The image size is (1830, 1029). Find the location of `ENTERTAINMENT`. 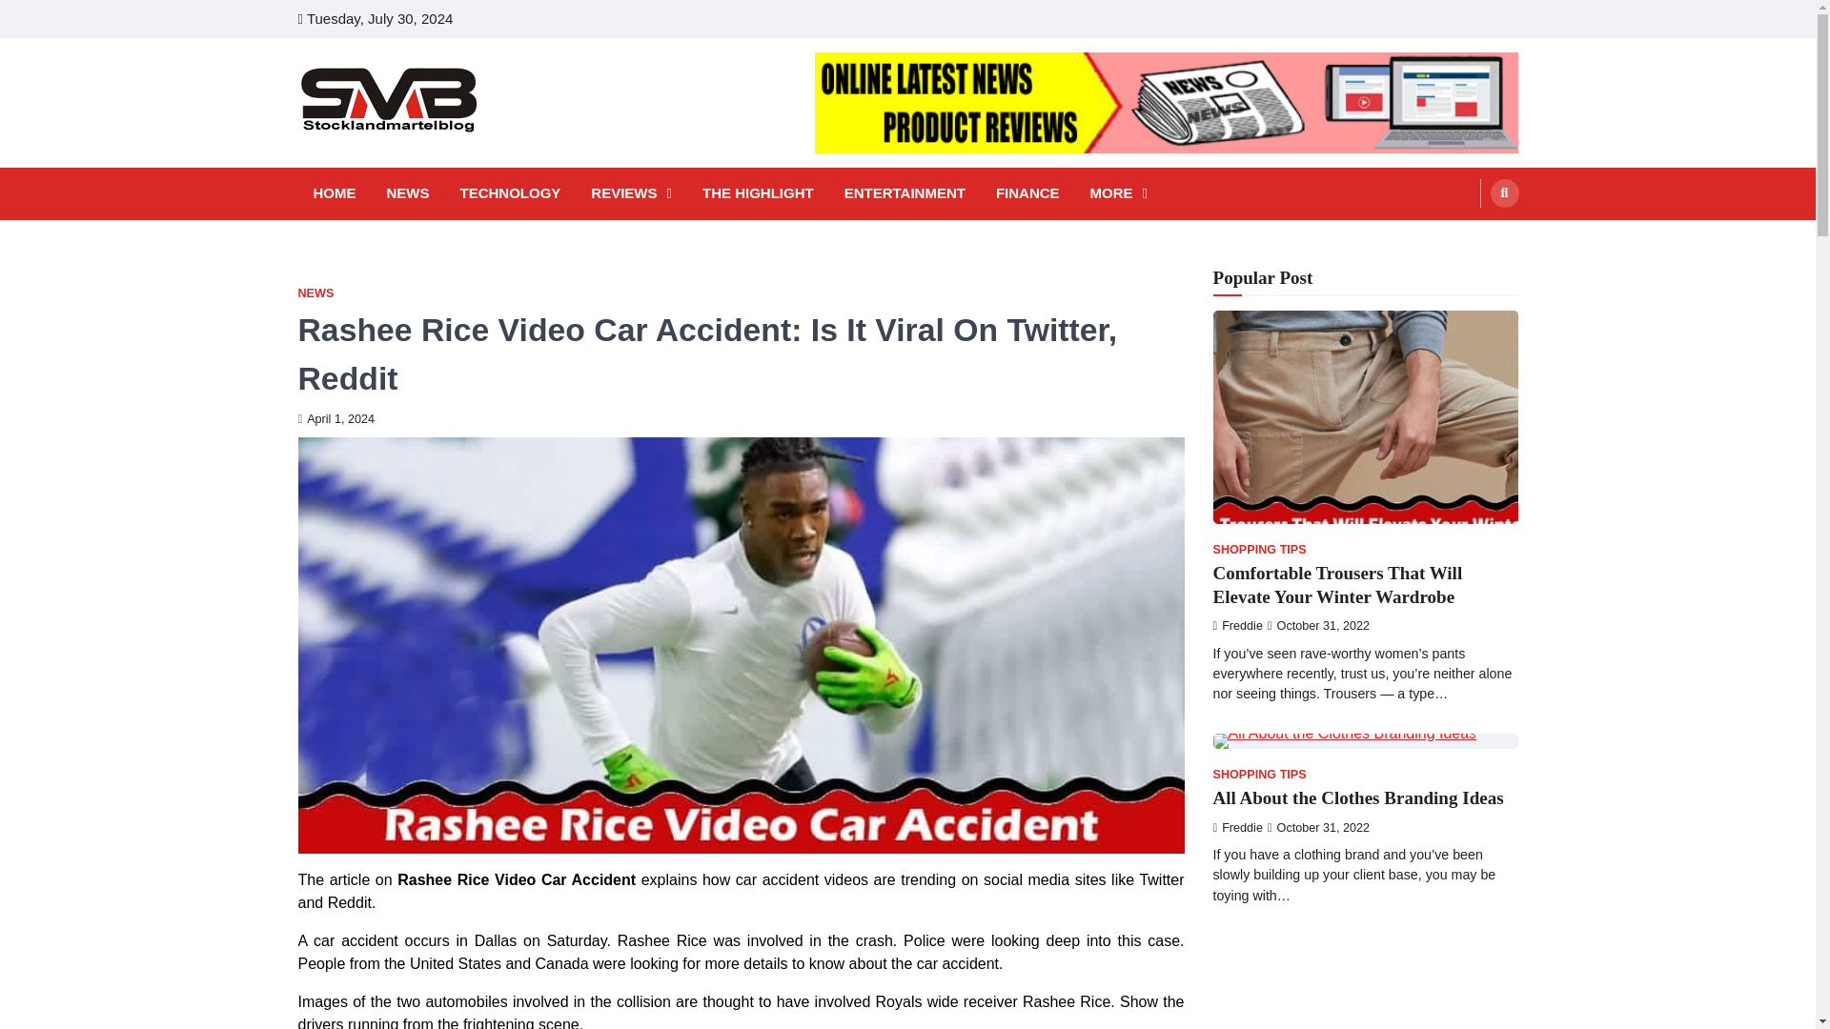

ENTERTAINMENT is located at coordinates (905, 193).